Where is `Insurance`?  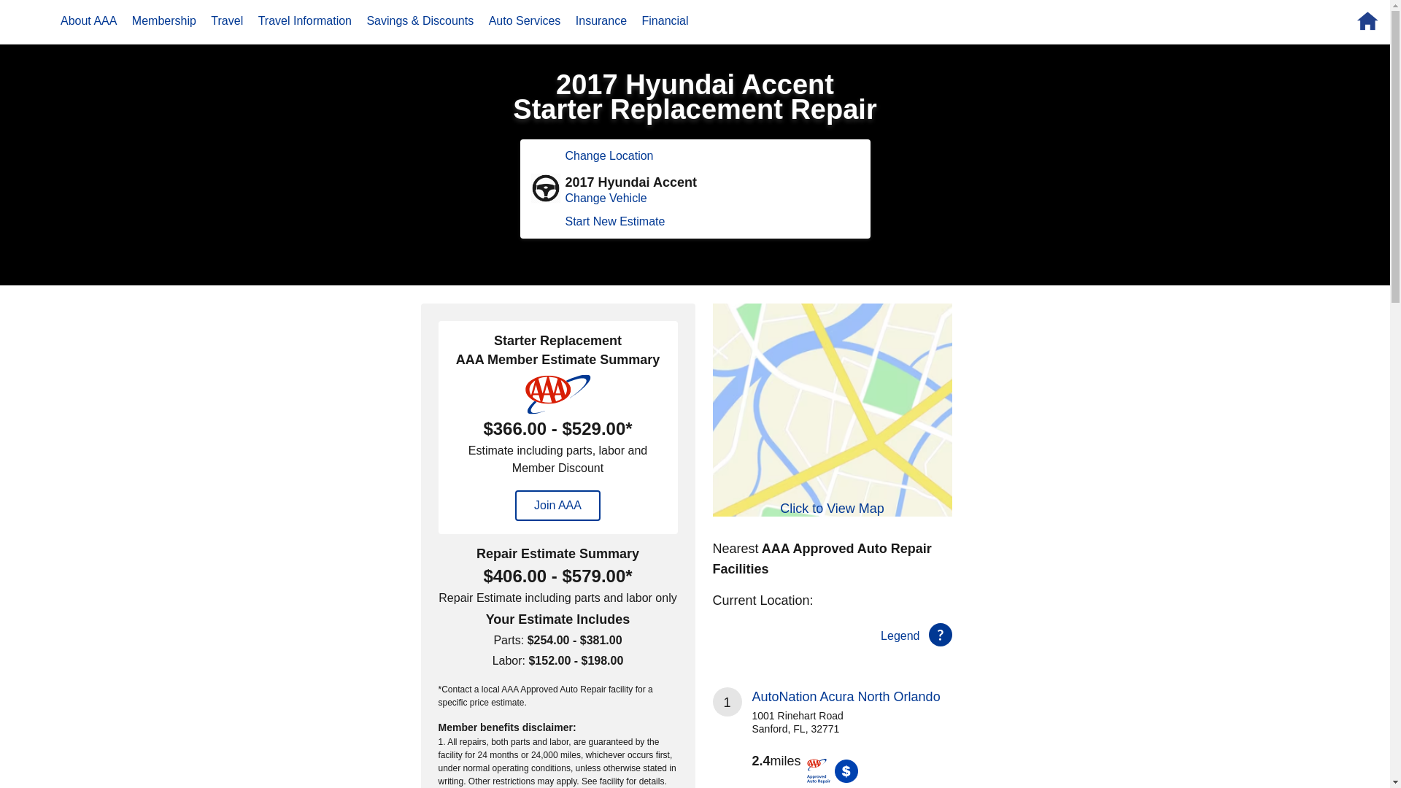 Insurance is located at coordinates (601, 20).